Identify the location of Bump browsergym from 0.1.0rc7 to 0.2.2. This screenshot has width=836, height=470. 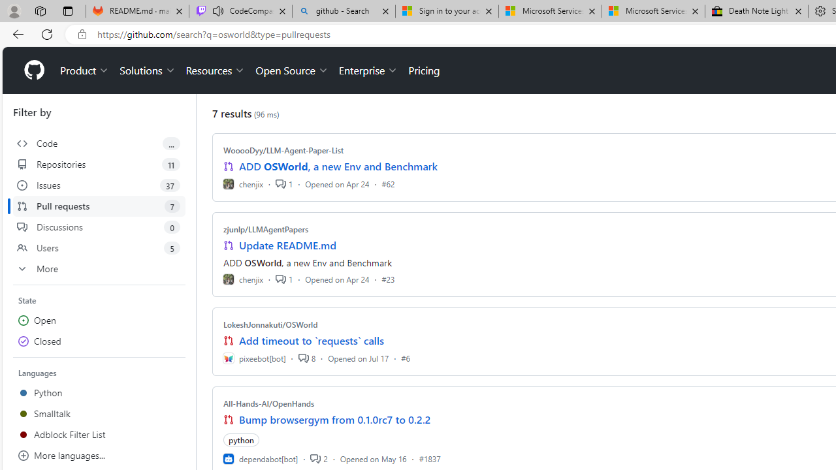
(335, 419).